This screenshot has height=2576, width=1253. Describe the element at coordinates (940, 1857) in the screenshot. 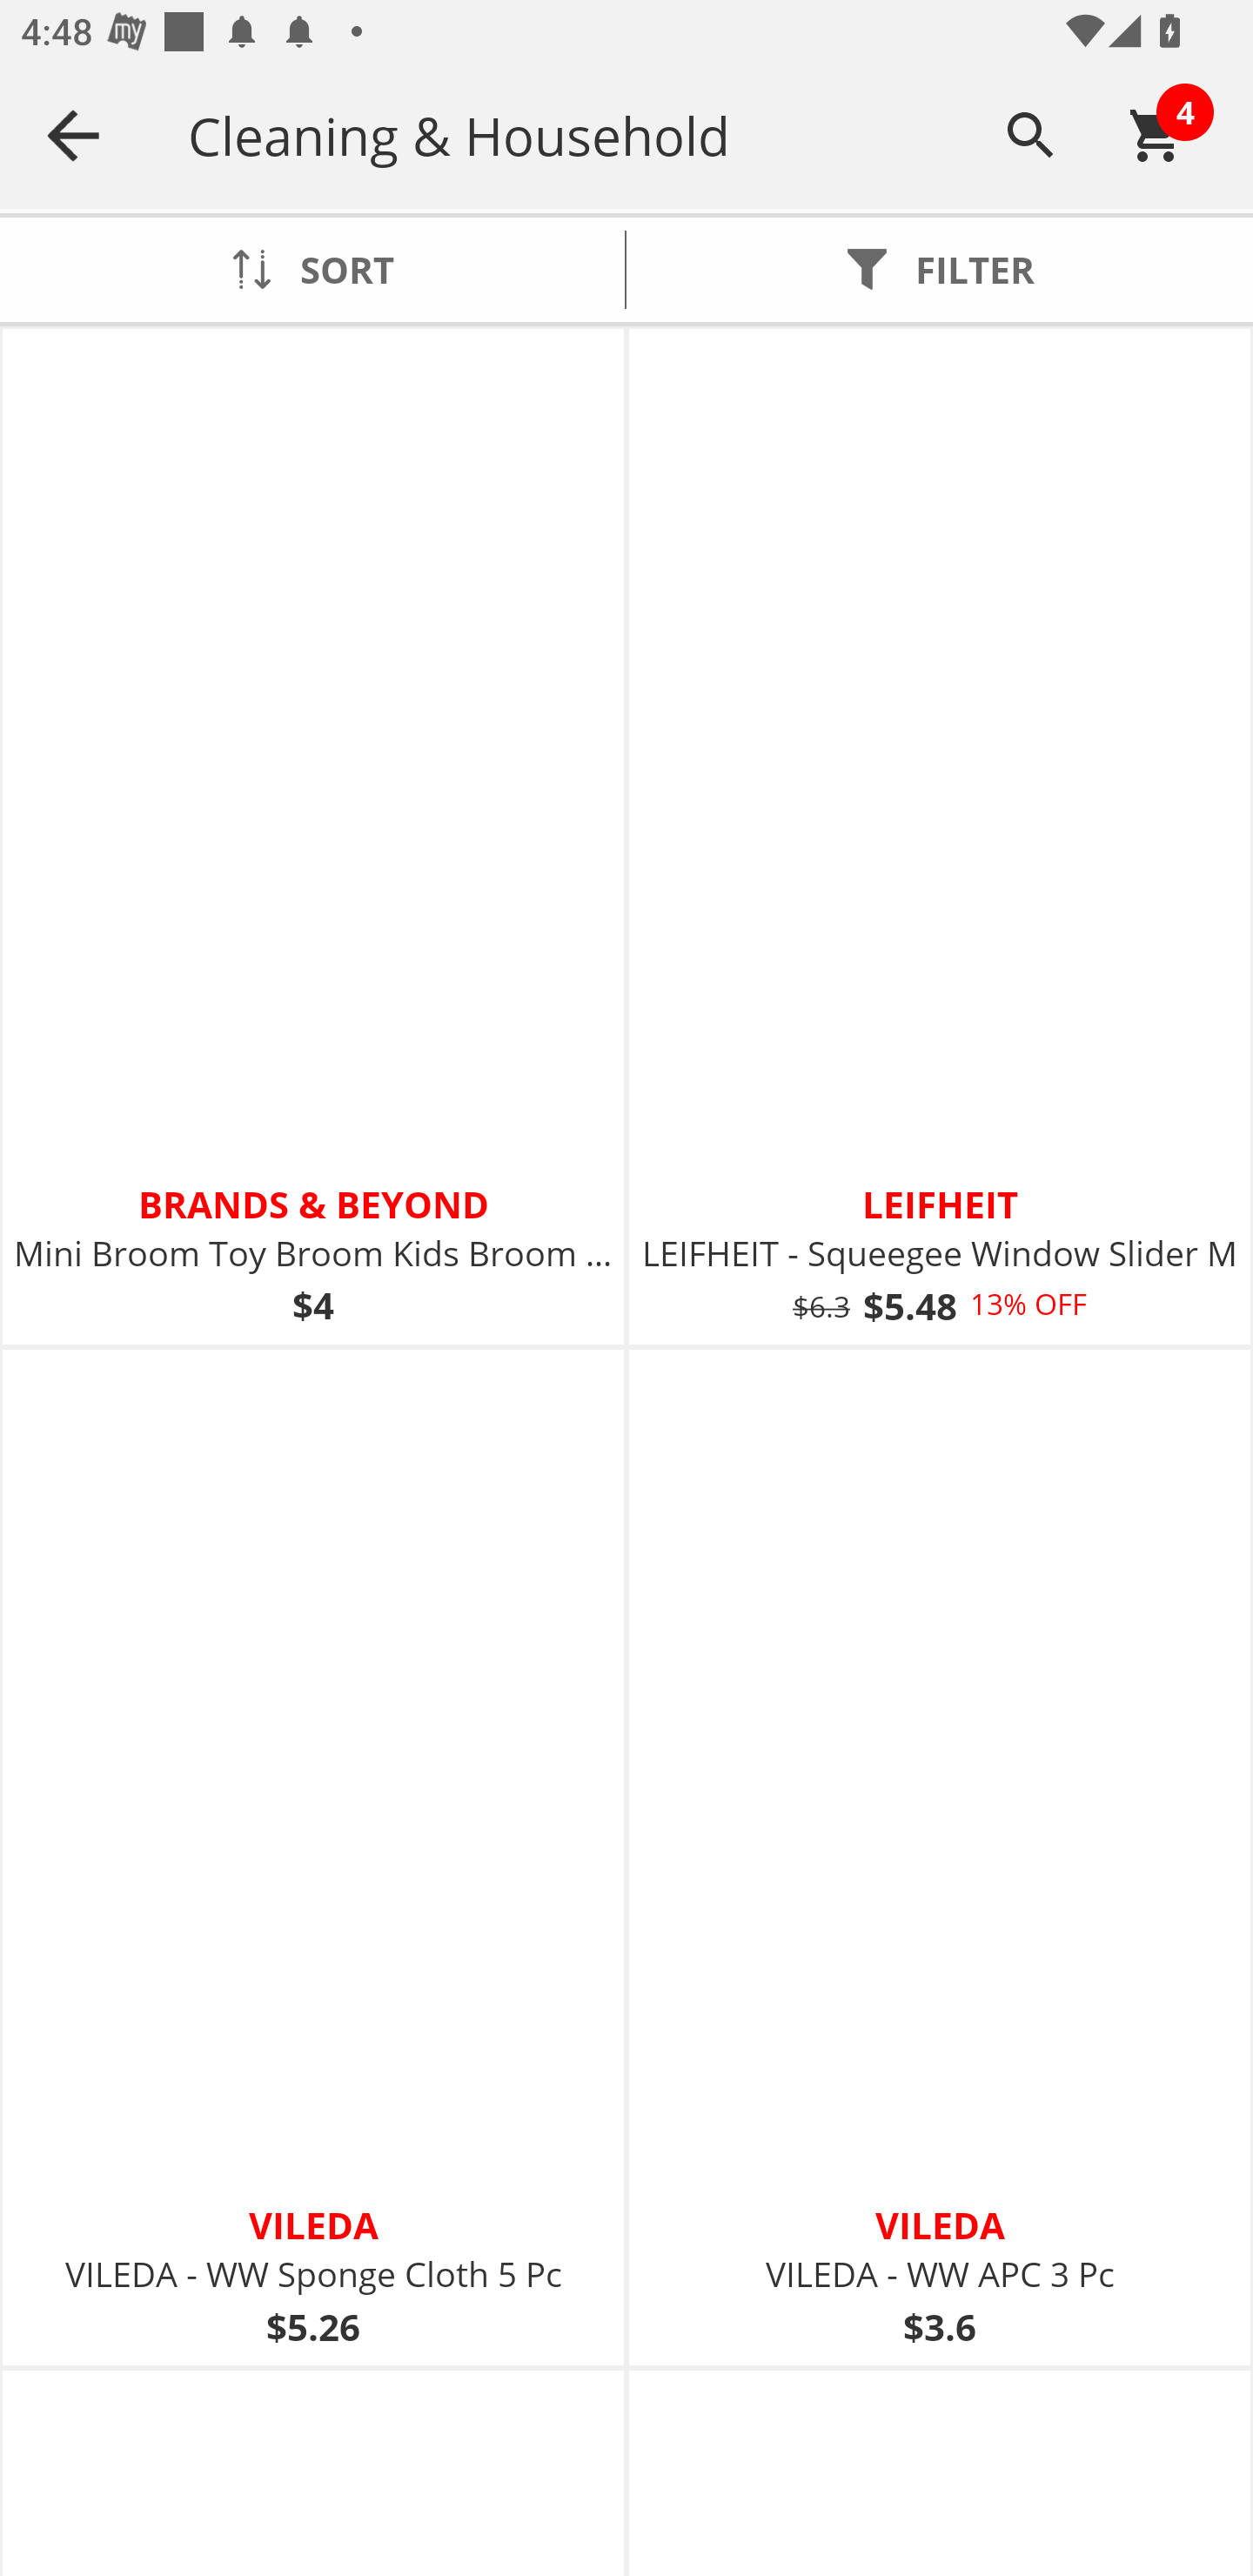

I see `VILEDA VILEDA - WW APC 3 Pc $3.6` at that location.